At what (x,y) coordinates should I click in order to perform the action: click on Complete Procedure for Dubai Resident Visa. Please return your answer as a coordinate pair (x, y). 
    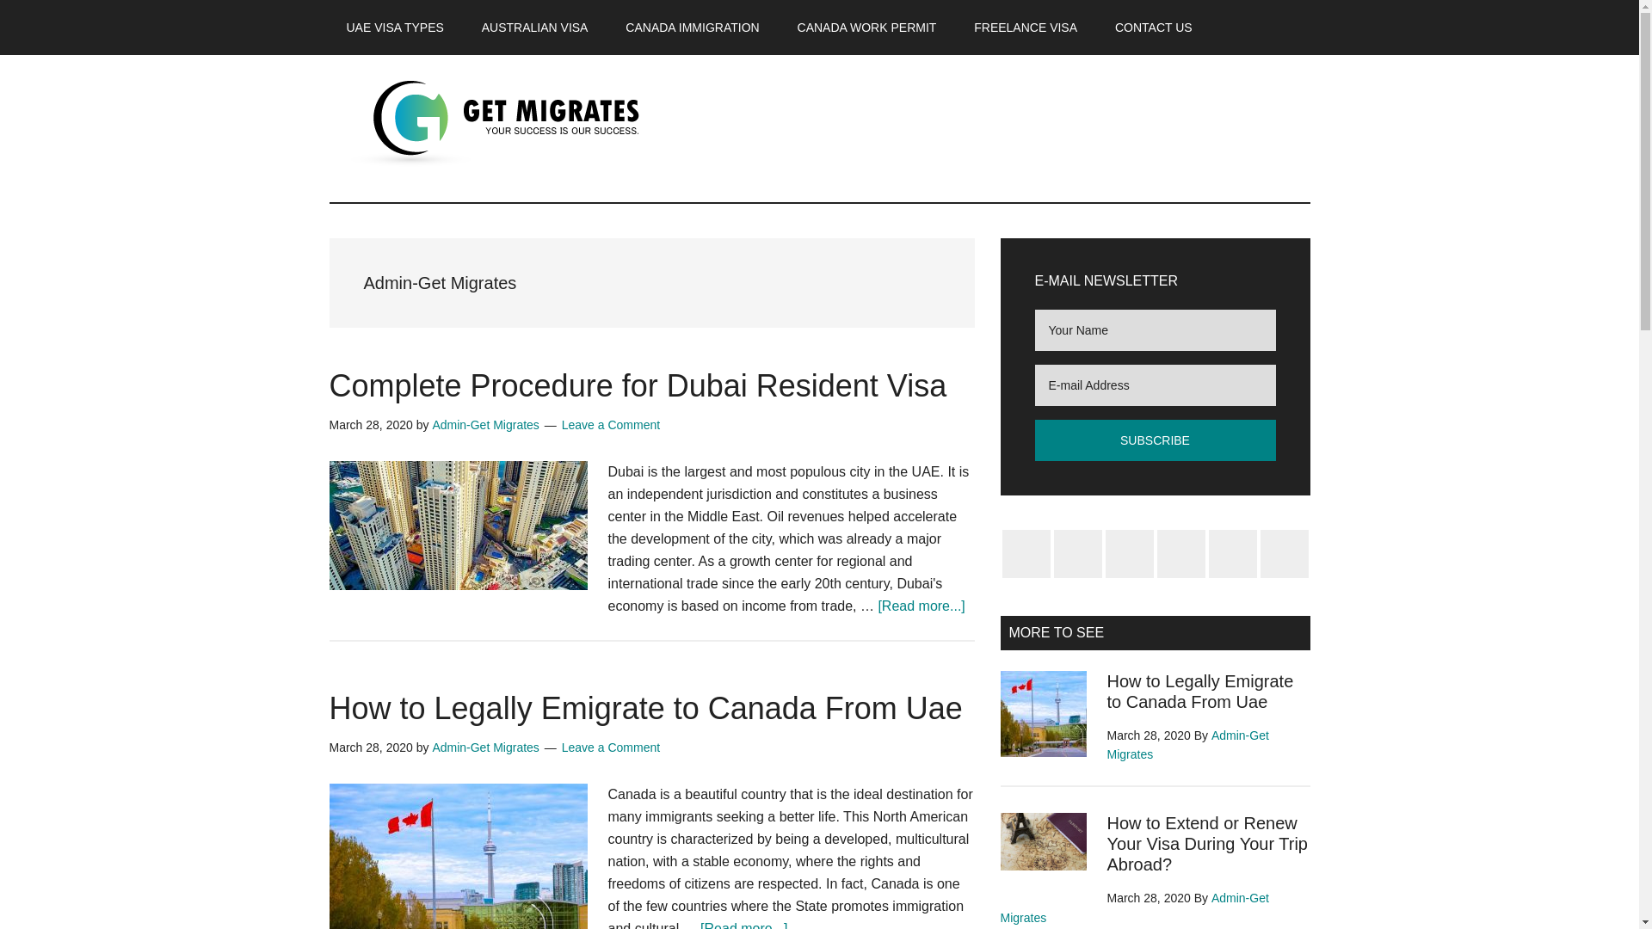
    Looking at the image, I should click on (638, 385).